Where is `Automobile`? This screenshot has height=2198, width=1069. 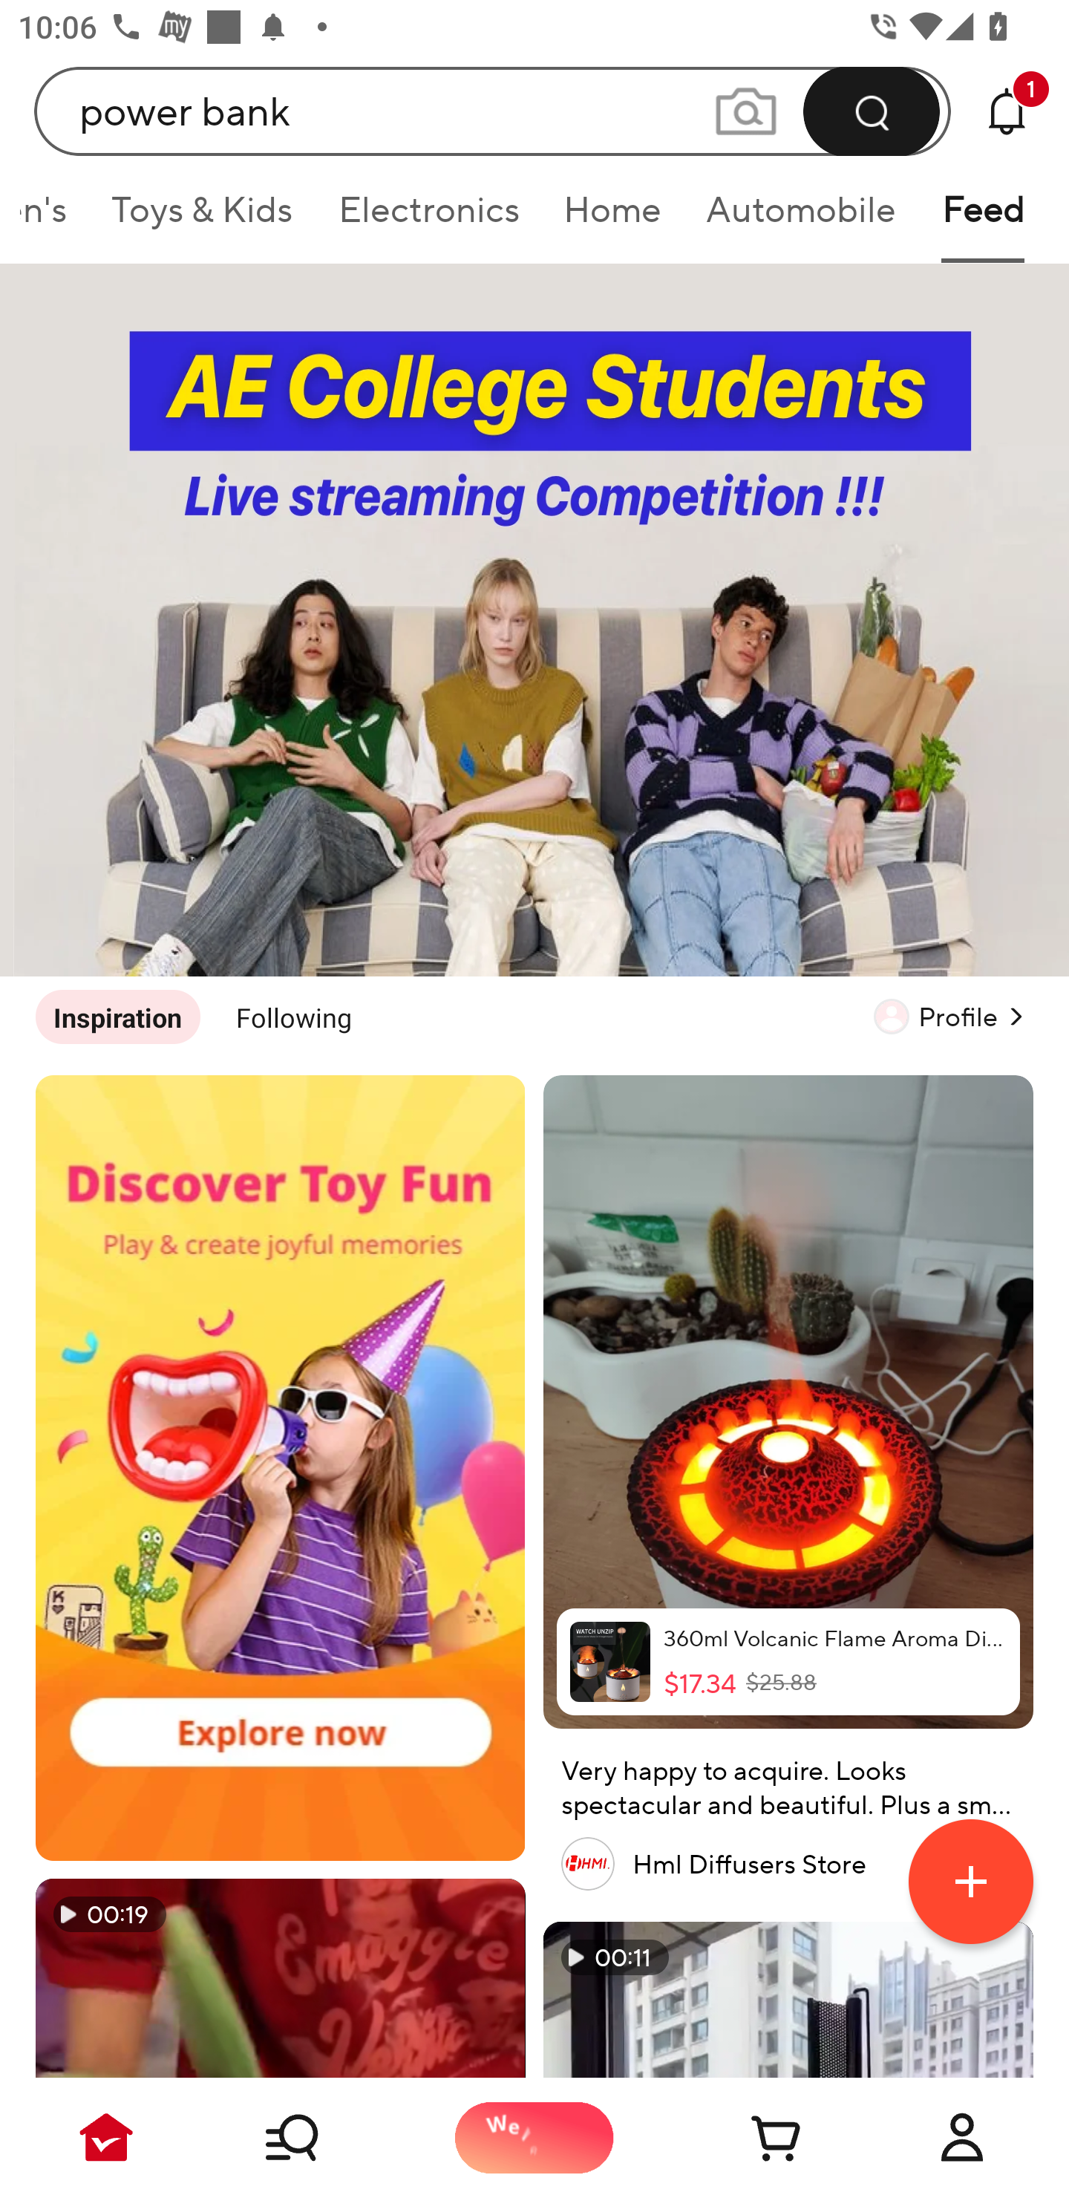 Automobile is located at coordinates (802, 218).